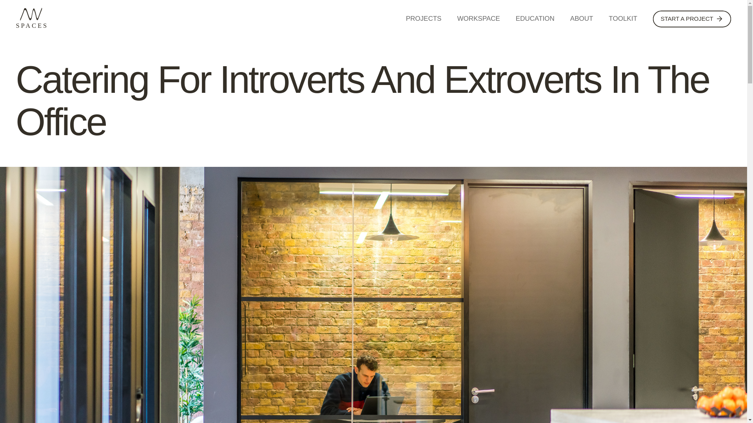 Image resolution: width=753 pixels, height=423 pixels. Describe the element at coordinates (535, 18) in the screenshot. I see `EDUCATION` at that location.